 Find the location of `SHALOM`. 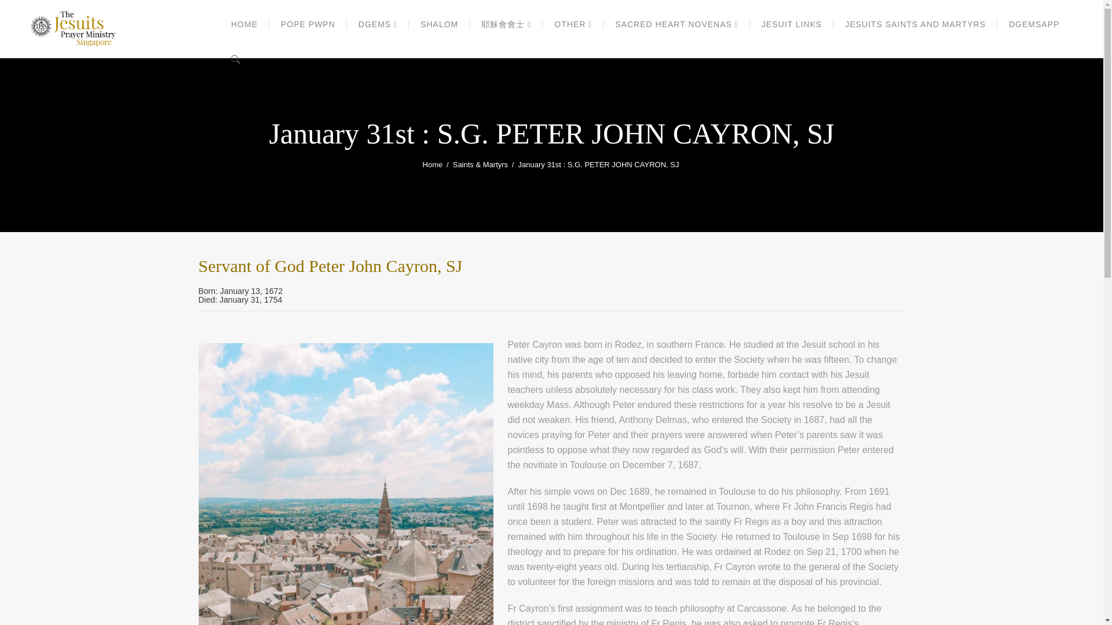

SHALOM is located at coordinates (439, 24).